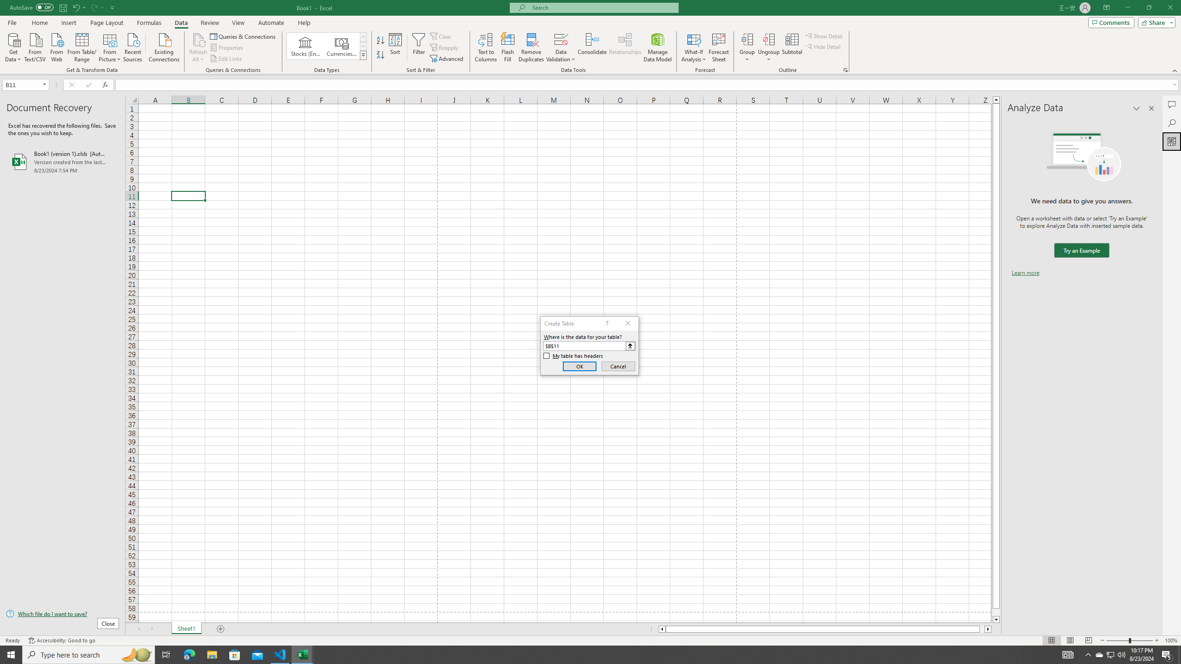  What do you see at coordinates (447, 59) in the screenshot?
I see `Advanced...` at bounding box center [447, 59].